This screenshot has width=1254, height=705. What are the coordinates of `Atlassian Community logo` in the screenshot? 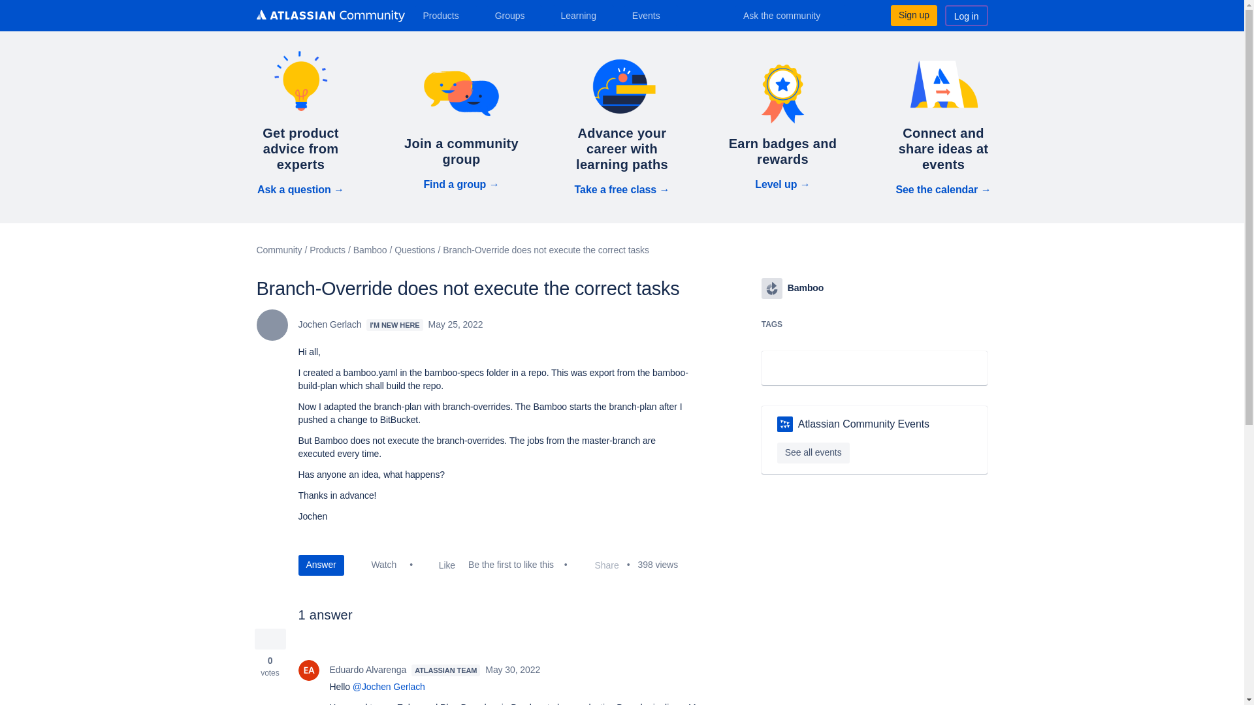 It's located at (329, 16).